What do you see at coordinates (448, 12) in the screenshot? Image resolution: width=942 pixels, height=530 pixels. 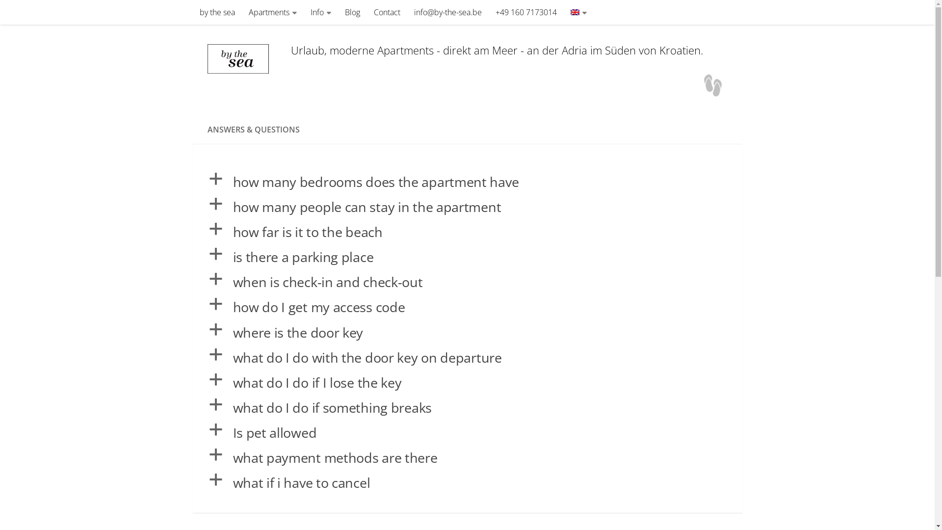 I see `info@by-the-sea.be` at bounding box center [448, 12].